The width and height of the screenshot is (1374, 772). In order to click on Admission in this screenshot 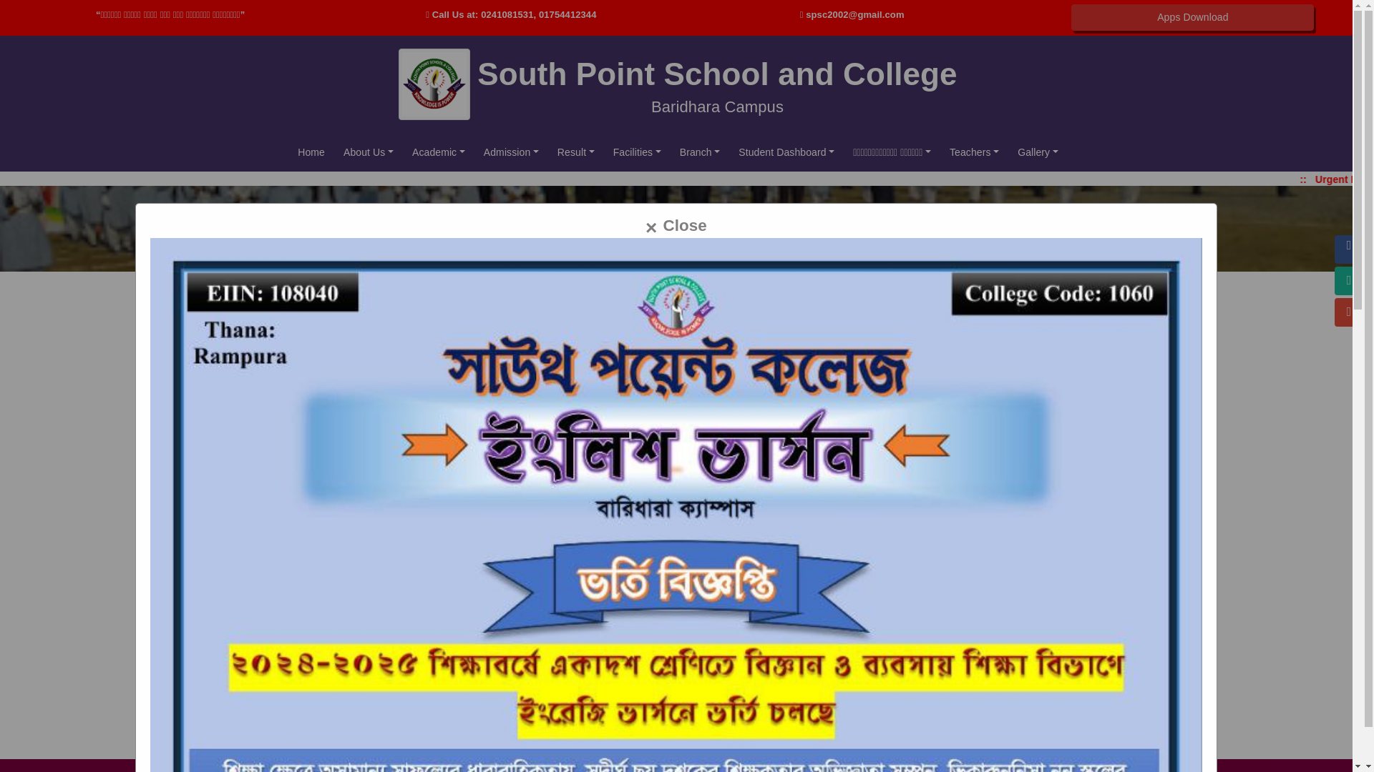, I will do `click(511, 152)`.